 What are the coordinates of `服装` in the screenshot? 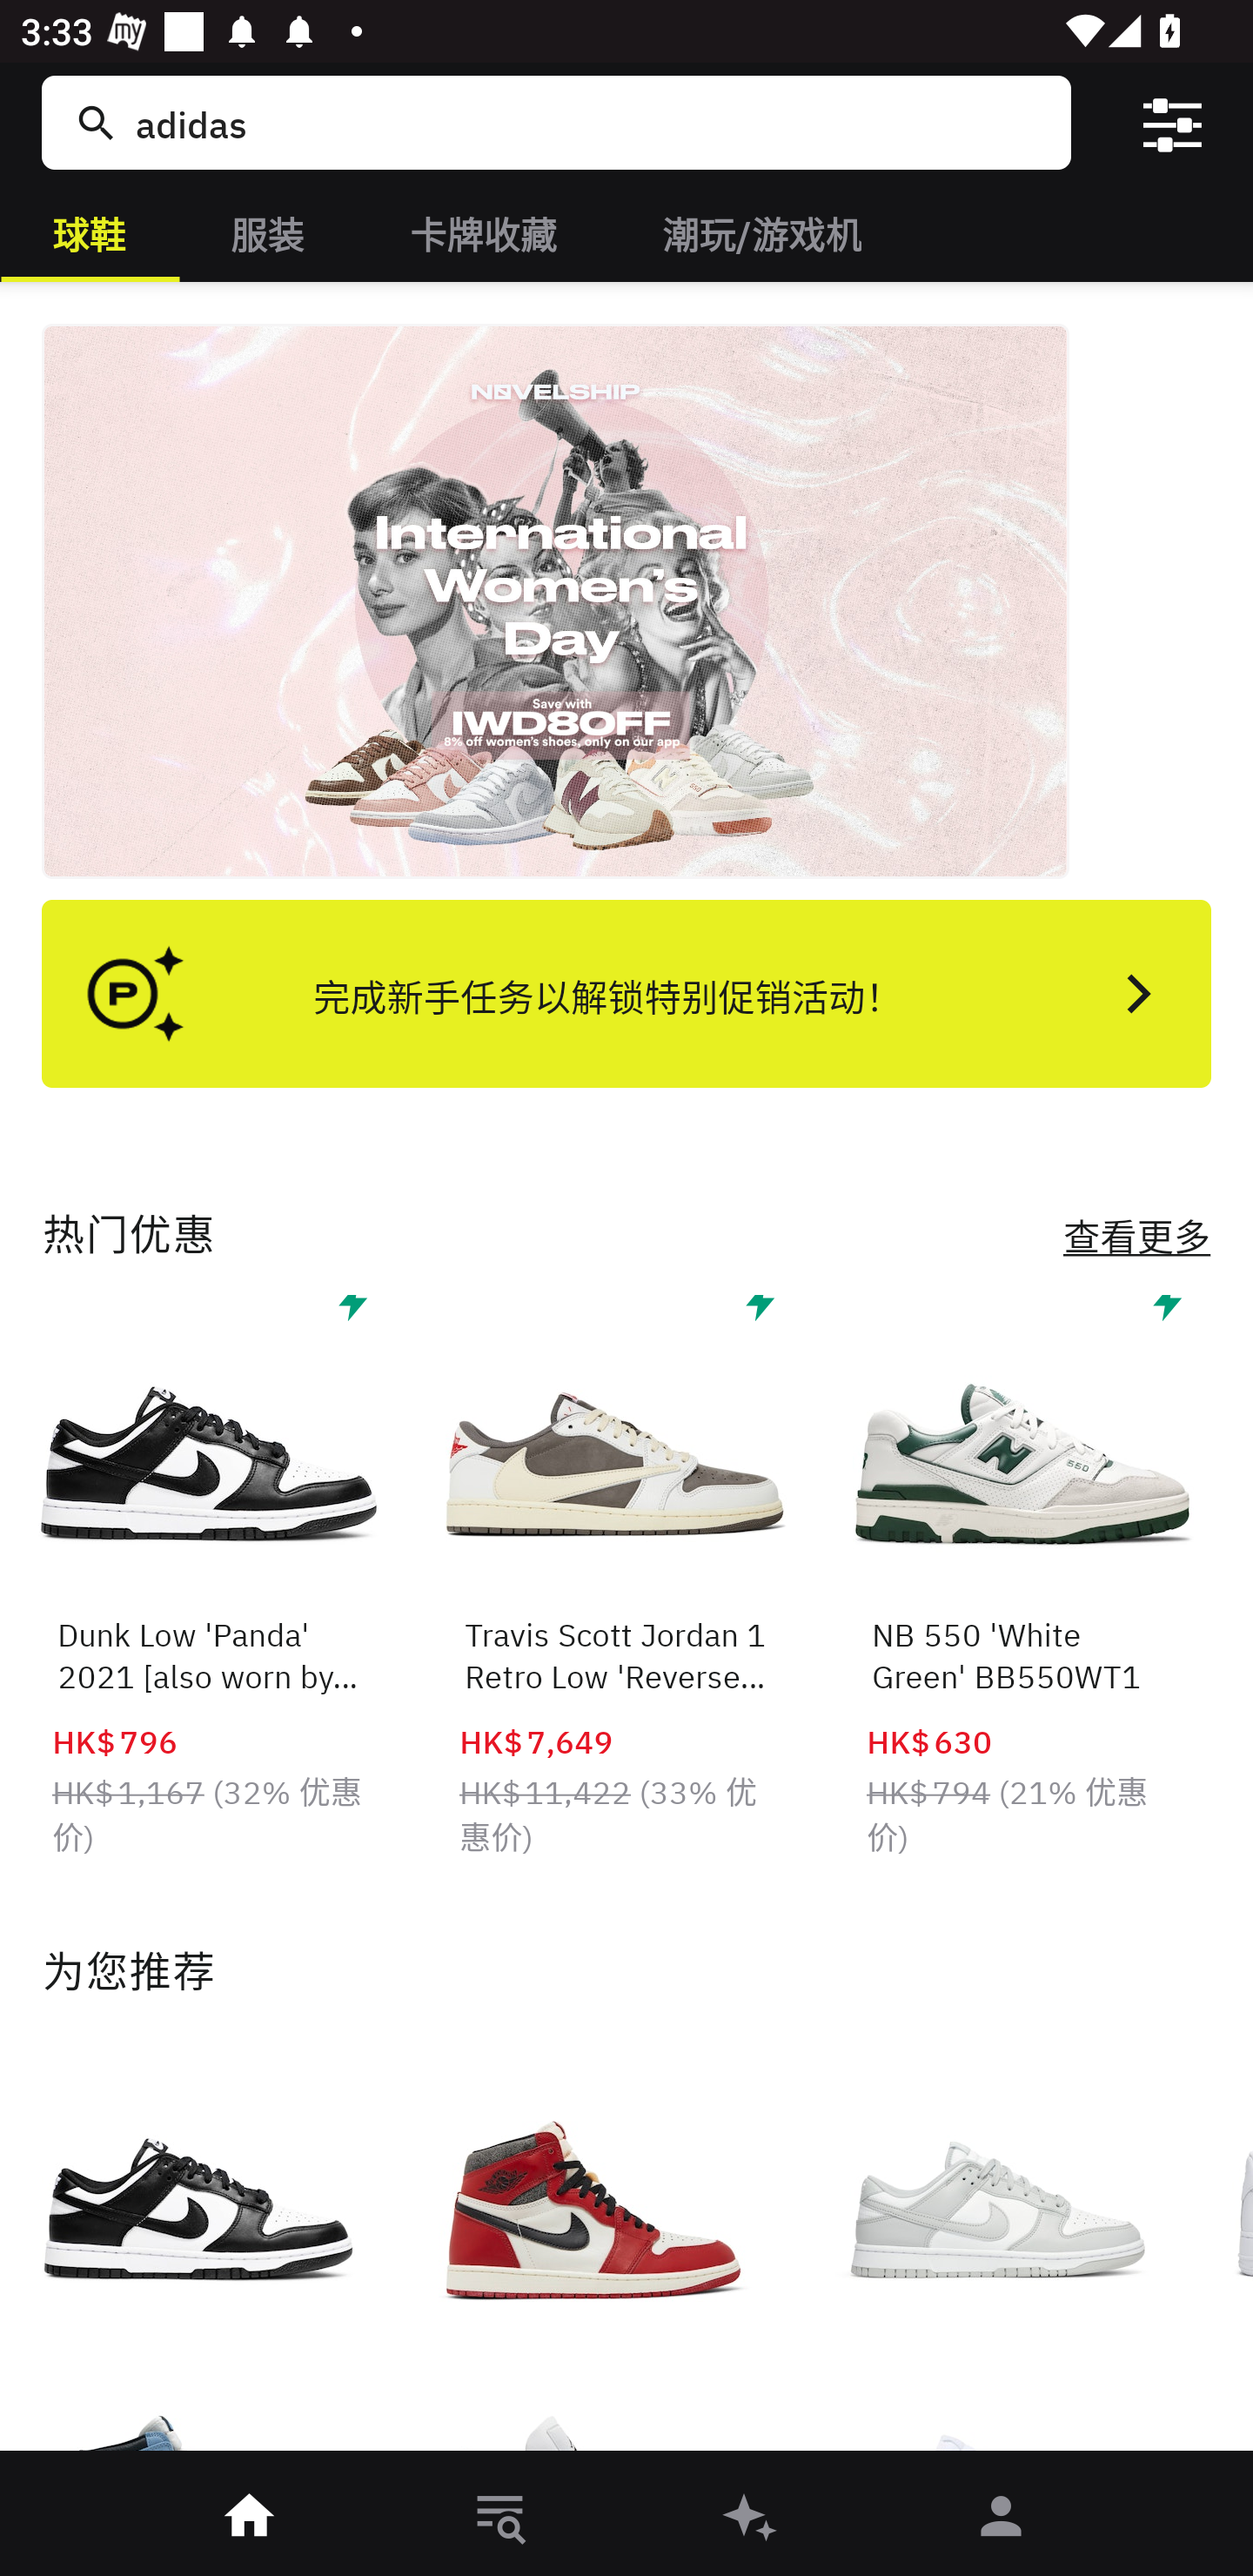 It's located at (267, 231).